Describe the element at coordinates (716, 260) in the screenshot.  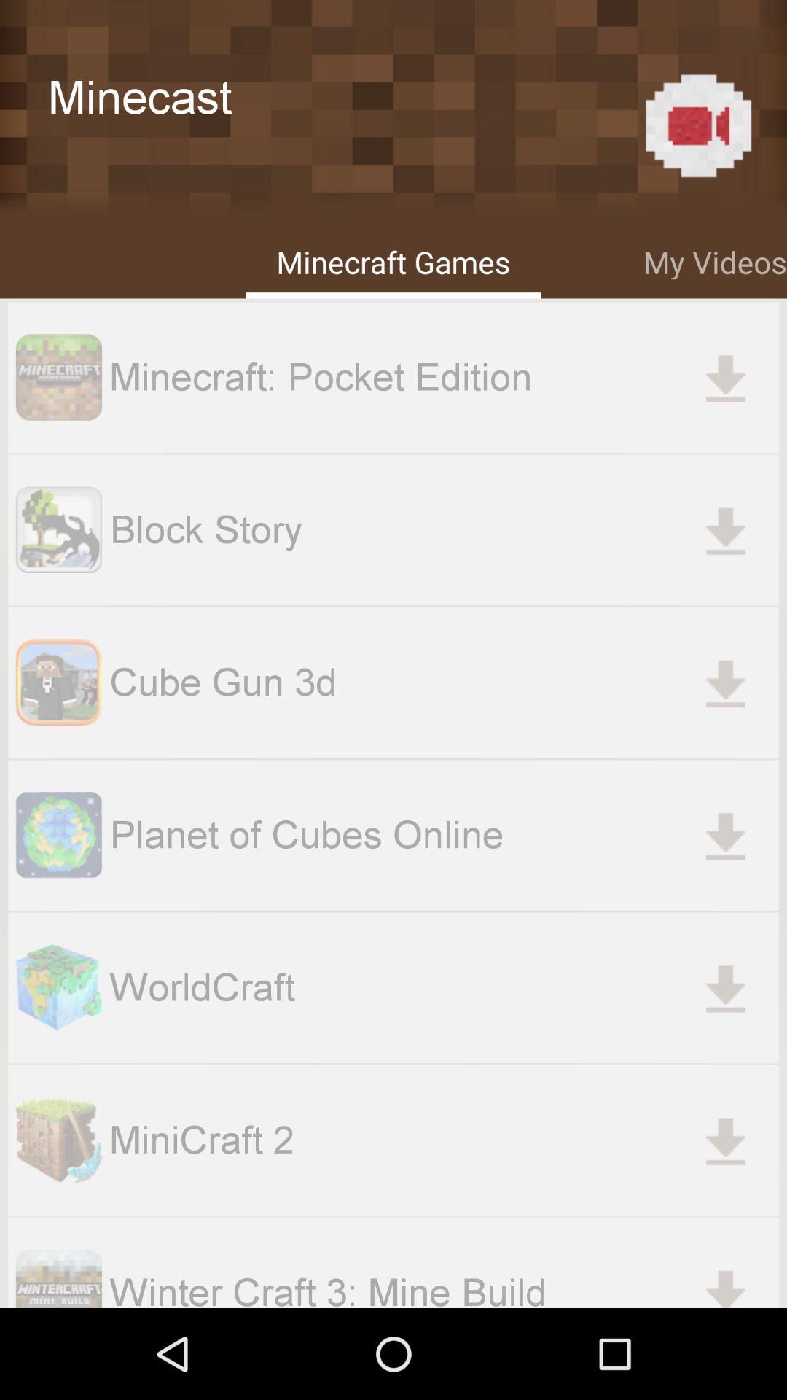
I see `select my videos at the top right corner` at that location.